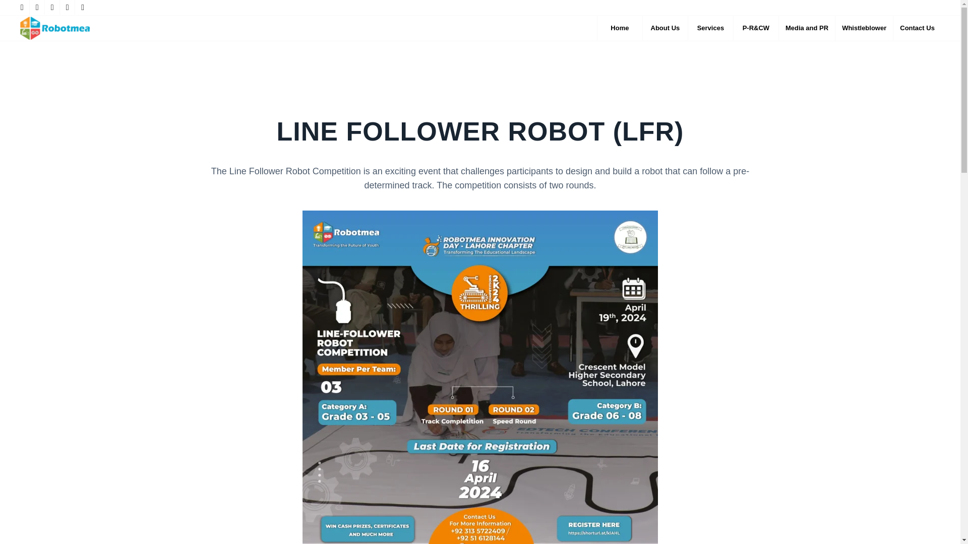 Image resolution: width=968 pixels, height=544 pixels. I want to click on Media and PR, so click(806, 28).